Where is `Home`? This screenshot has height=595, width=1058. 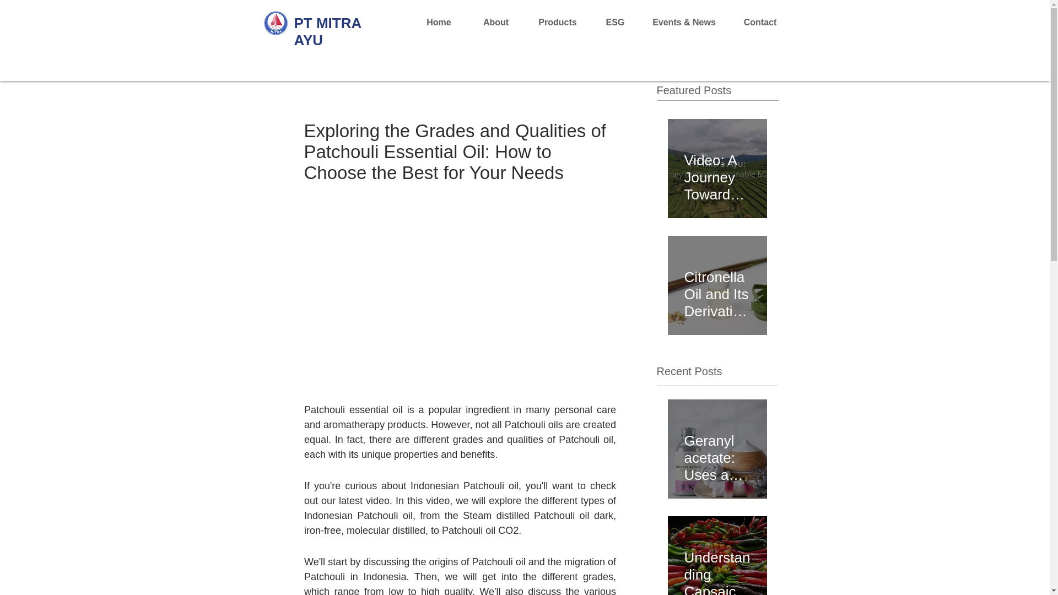 Home is located at coordinates (439, 22).